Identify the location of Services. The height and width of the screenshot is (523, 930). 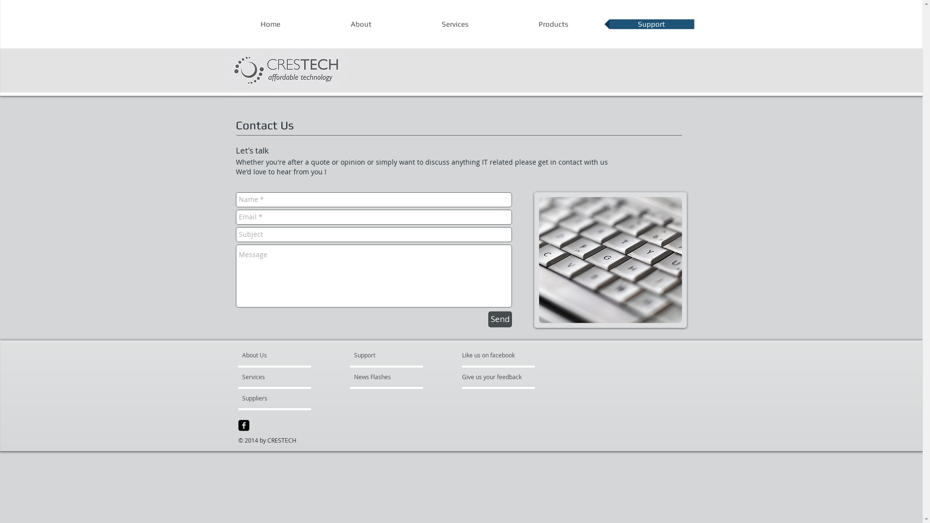
(455, 24).